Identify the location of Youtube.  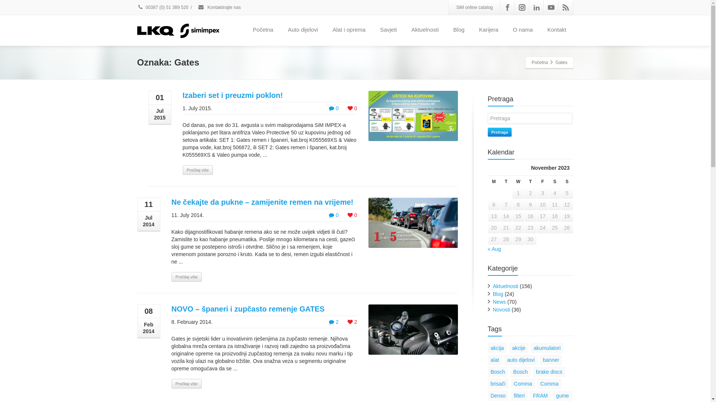
(551, 7).